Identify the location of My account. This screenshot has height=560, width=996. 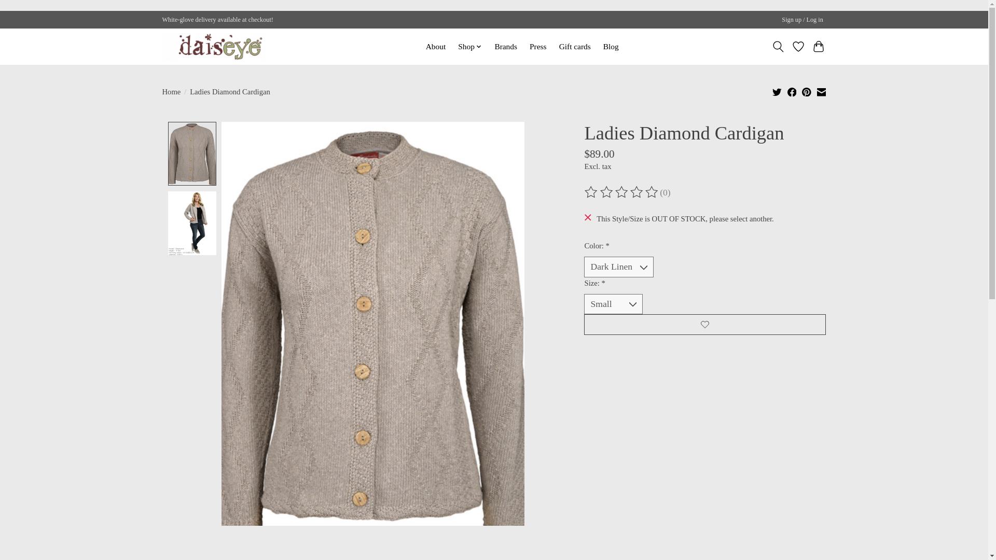
(803, 20).